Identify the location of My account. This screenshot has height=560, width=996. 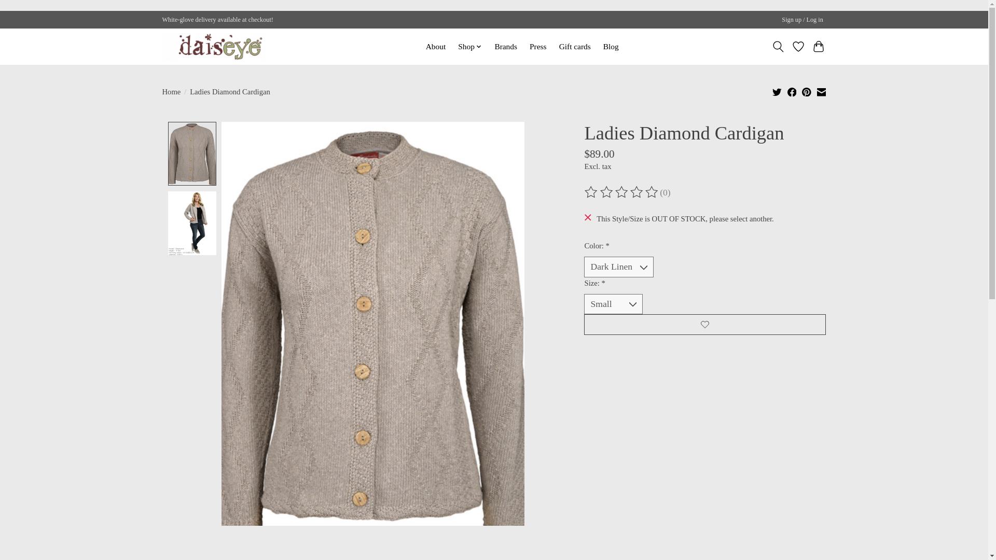
(803, 20).